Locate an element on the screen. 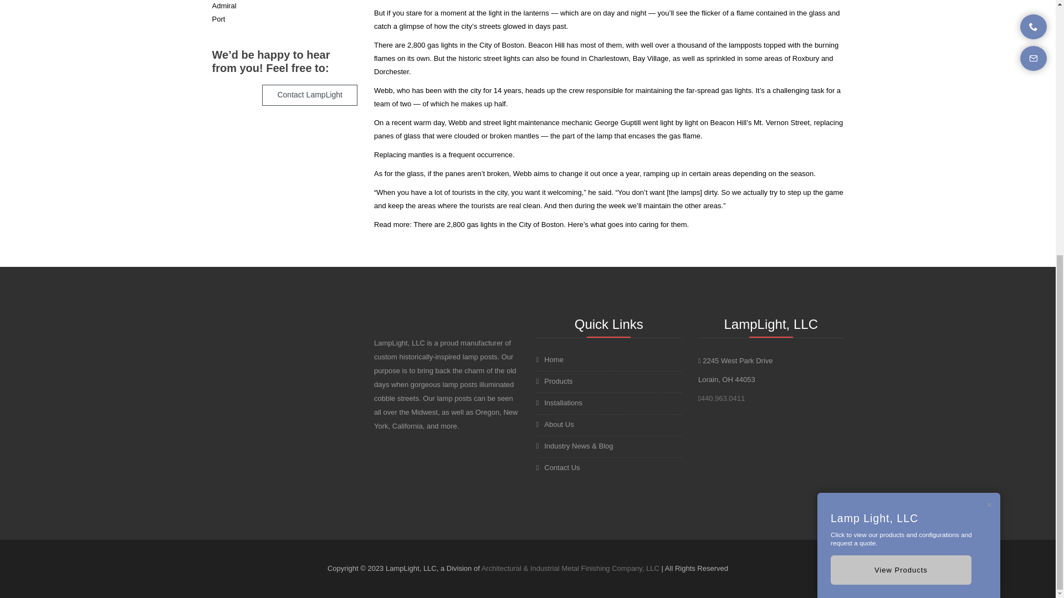 This screenshot has height=598, width=1064. Installations is located at coordinates (608, 403).